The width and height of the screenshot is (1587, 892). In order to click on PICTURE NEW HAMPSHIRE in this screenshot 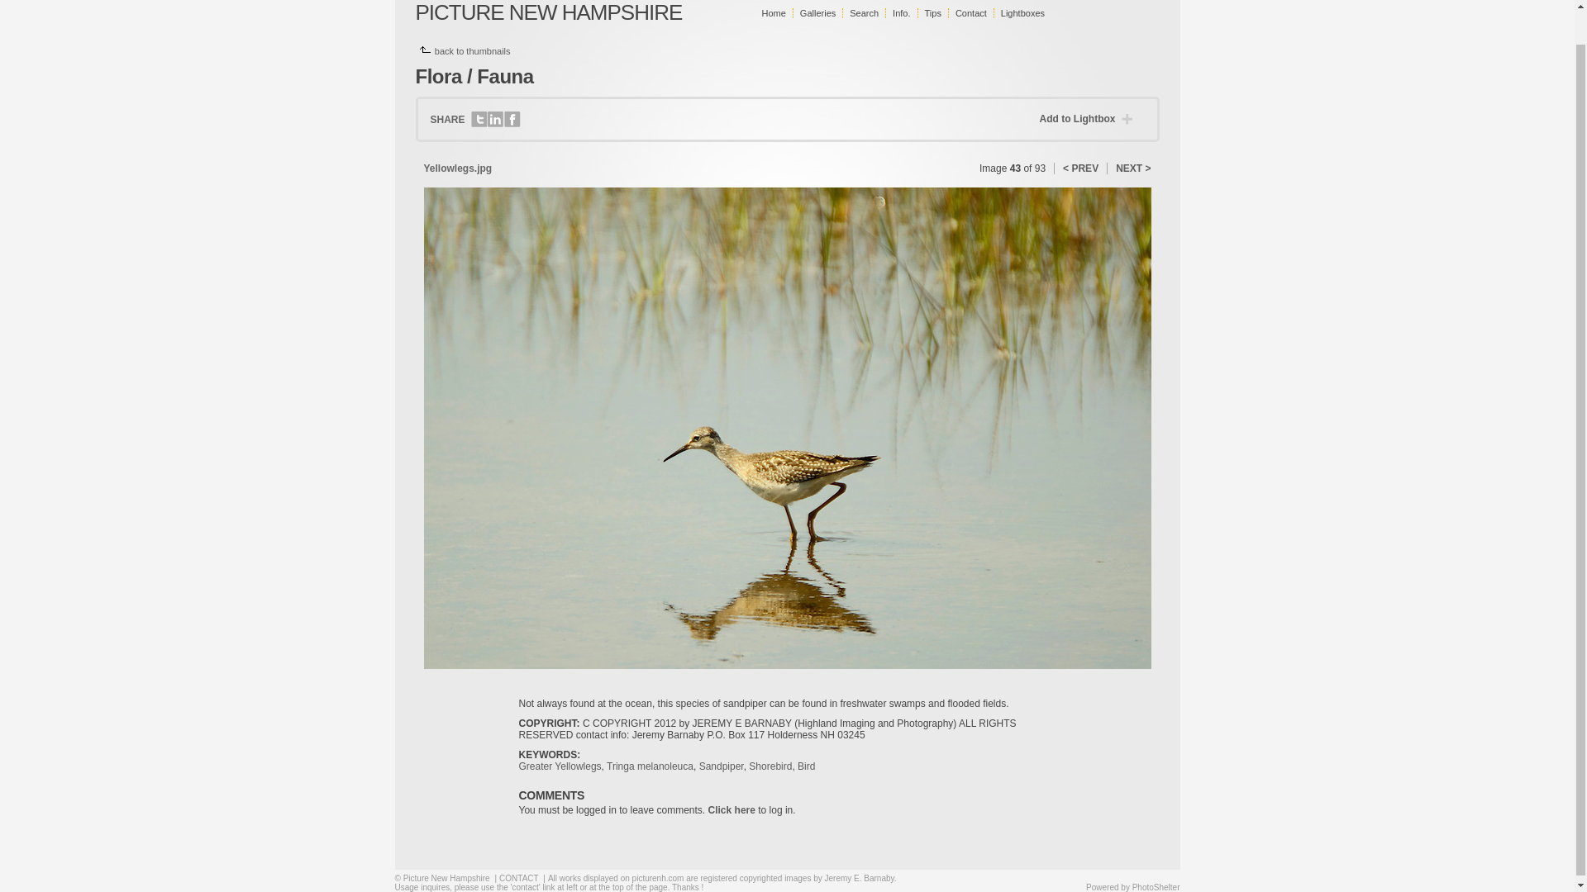, I will do `click(548, 12)`.